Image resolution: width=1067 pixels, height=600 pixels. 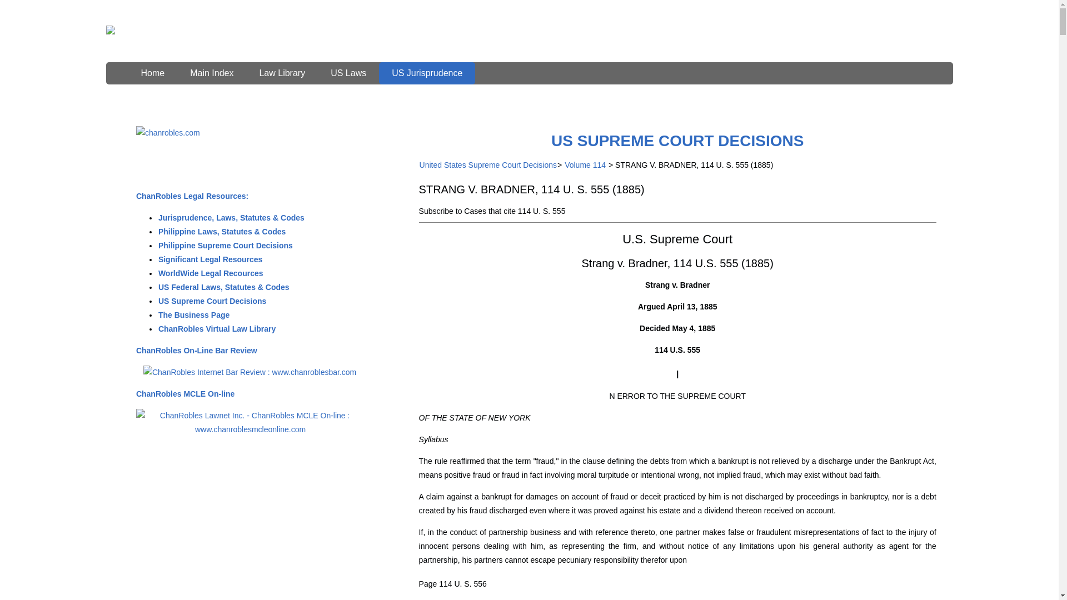 I want to click on United States Supreme Court Decisions - On-Line, so click(x=677, y=140).